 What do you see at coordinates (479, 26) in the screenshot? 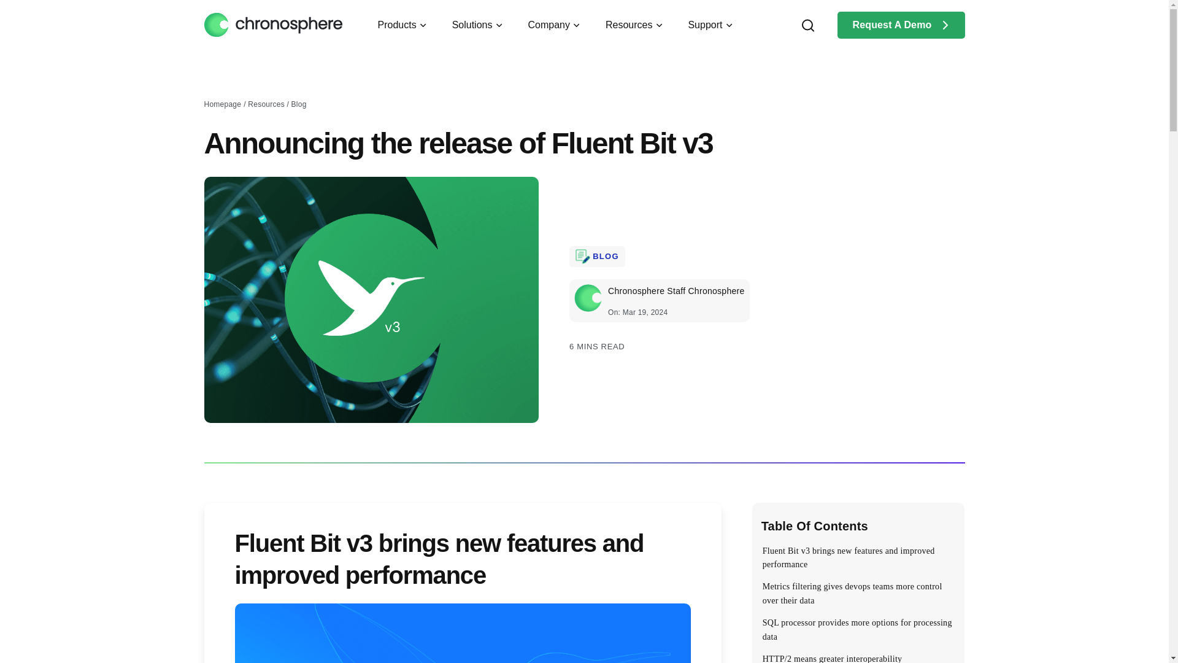
I see `Solutions` at bounding box center [479, 26].